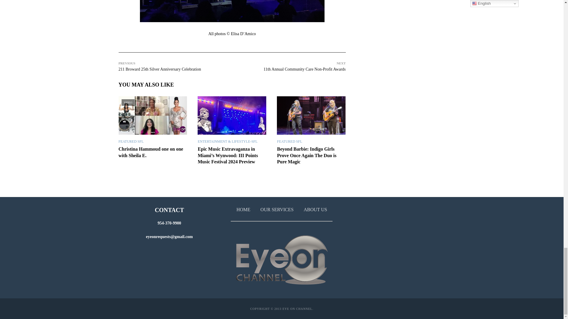  Describe the element at coordinates (152, 115) in the screenshot. I see `Christina Hammoud one on one with Sheila E.` at that location.